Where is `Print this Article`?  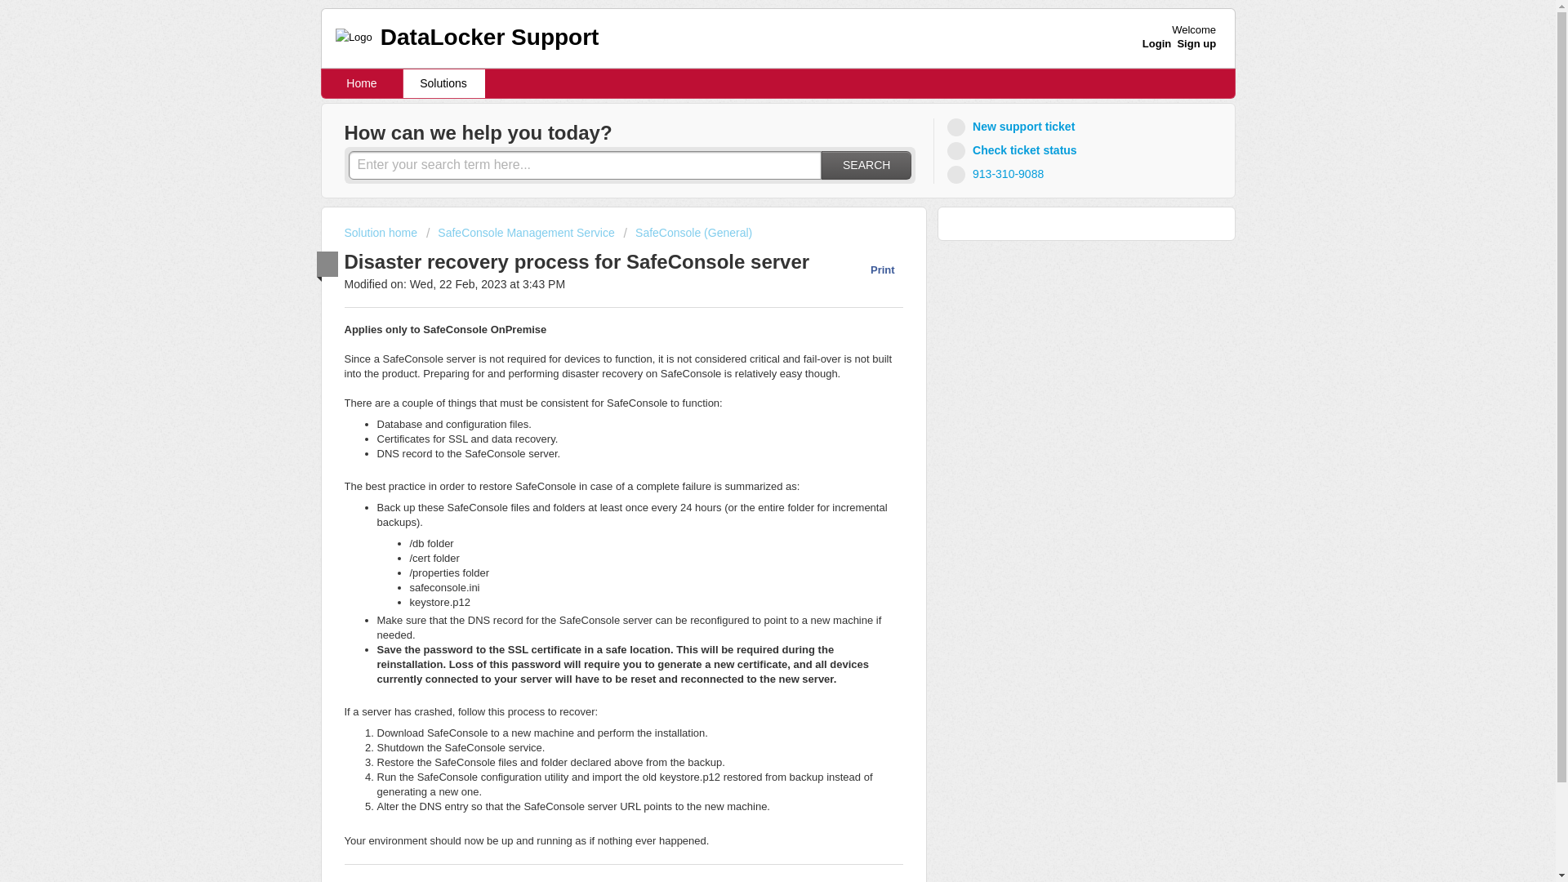 Print this Article is located at coordinates (874, 269).